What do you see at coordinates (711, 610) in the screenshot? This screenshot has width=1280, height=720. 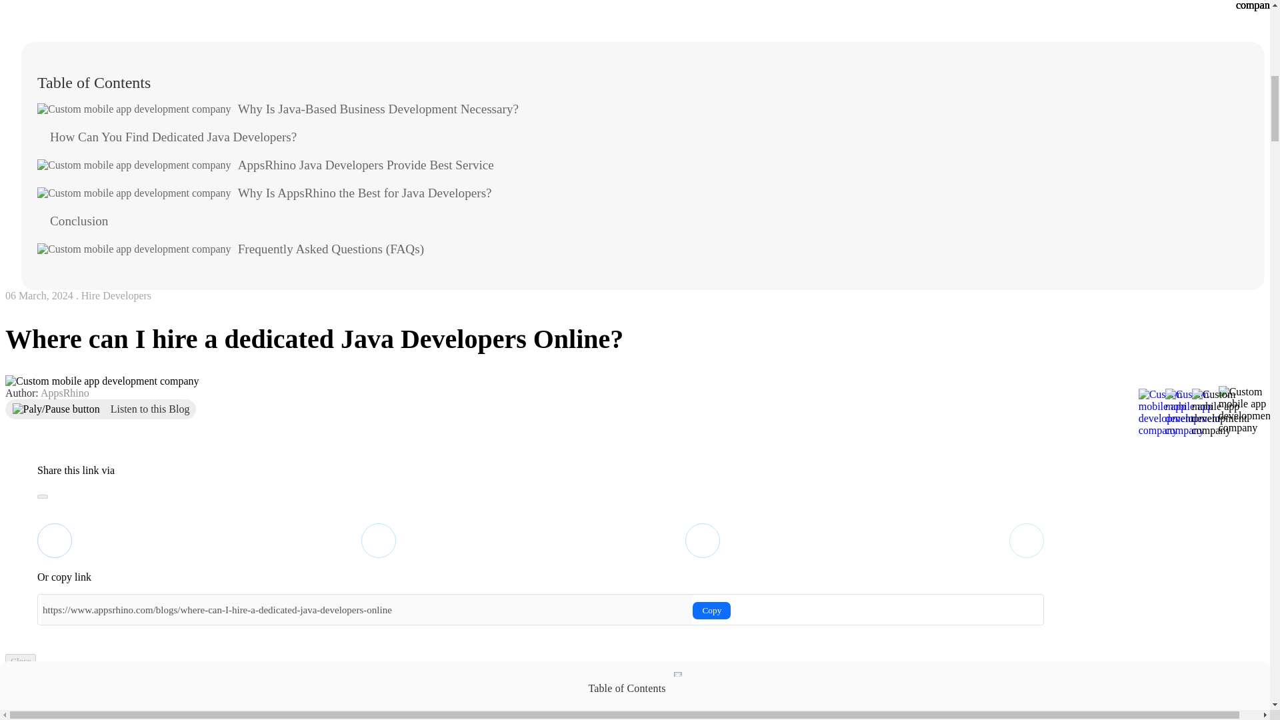 I see `Copy` at bounding box center [711, 610].